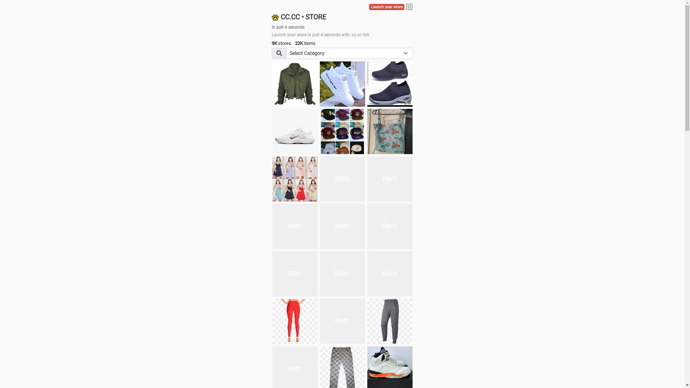  What do you see at coordinates (295, 226) in the screenshot?
I see `Zapatillas pumas` at bounding box center [295, 226].